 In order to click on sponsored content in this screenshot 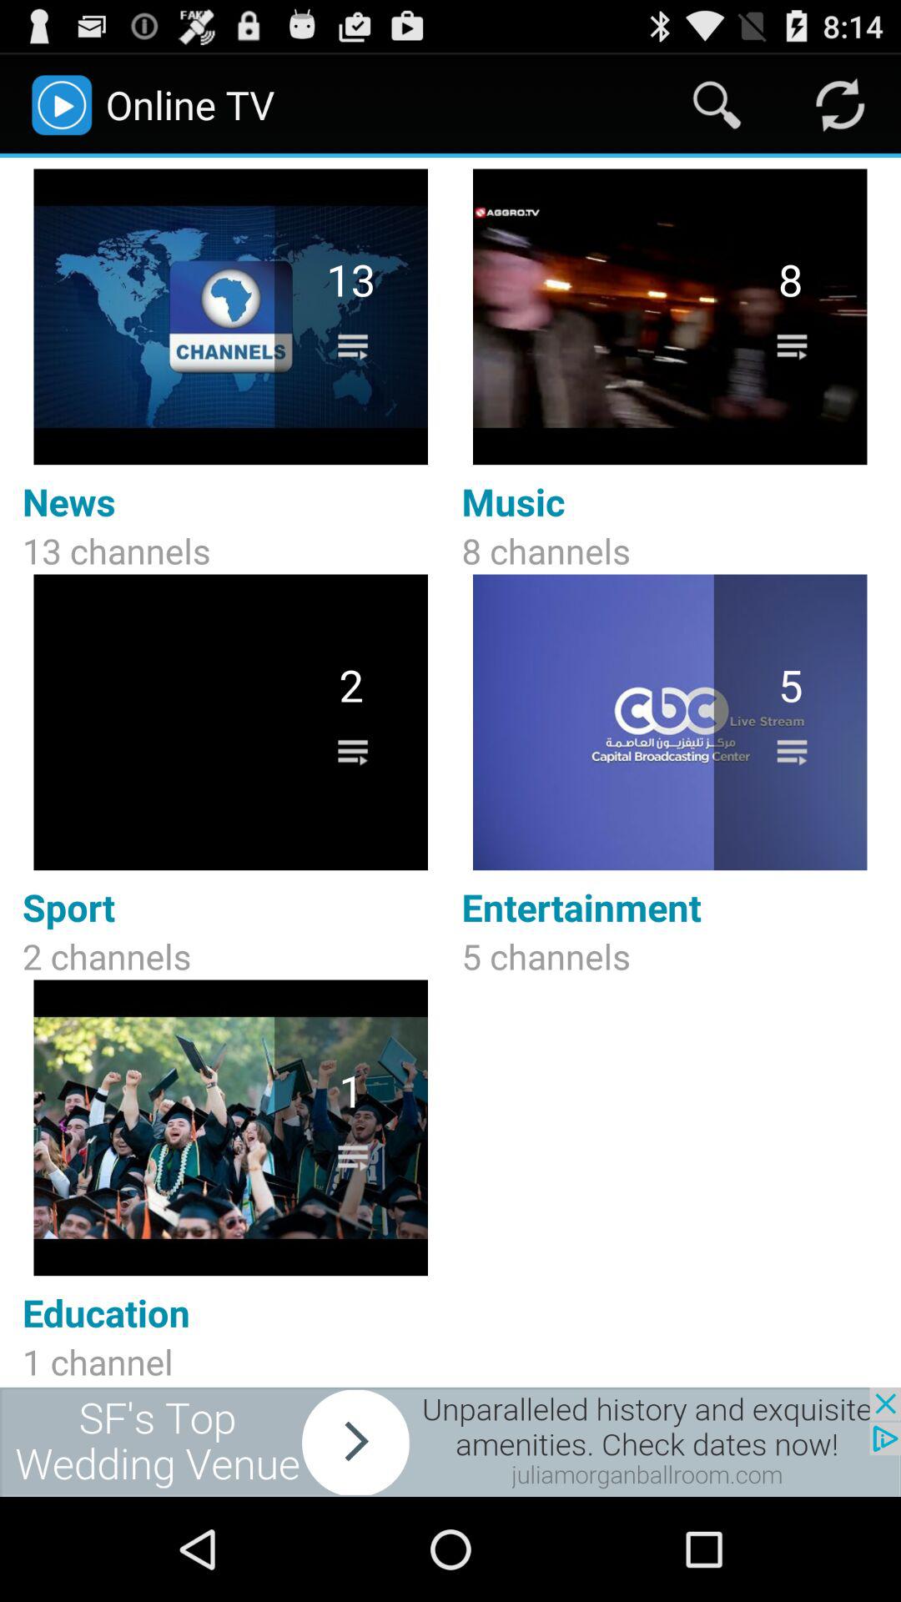, I will do `click(450, 1442)`.